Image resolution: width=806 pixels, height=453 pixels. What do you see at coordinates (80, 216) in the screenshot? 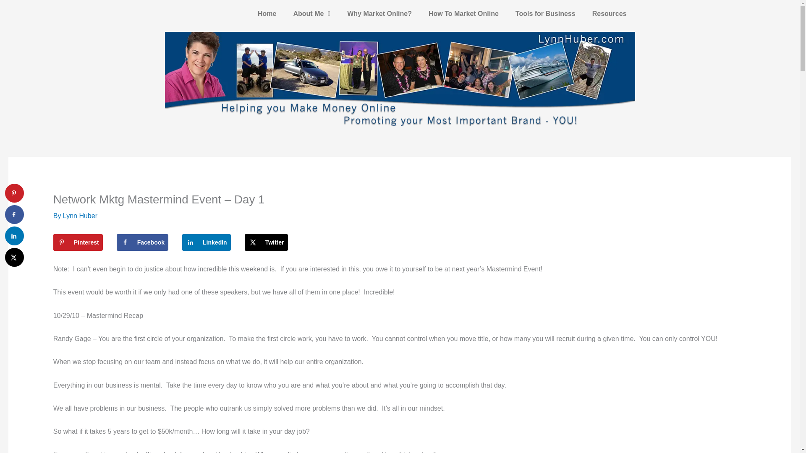
I see `Lynn Huber` at bounding box center [80, 216].